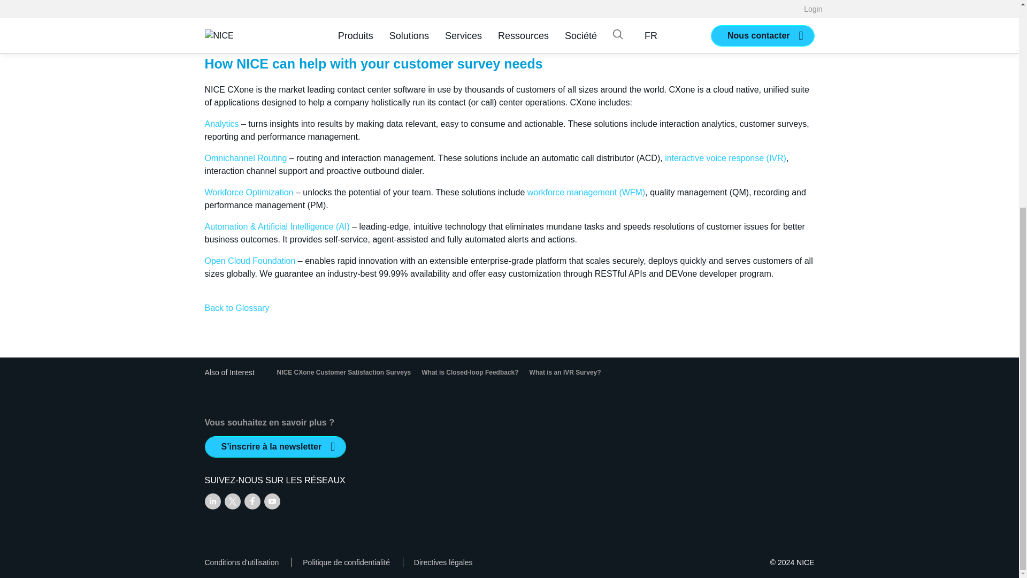 Image resolution: width=1027 pixels, height=578 pixels. I want to click on Facebook, so click(251, 501).